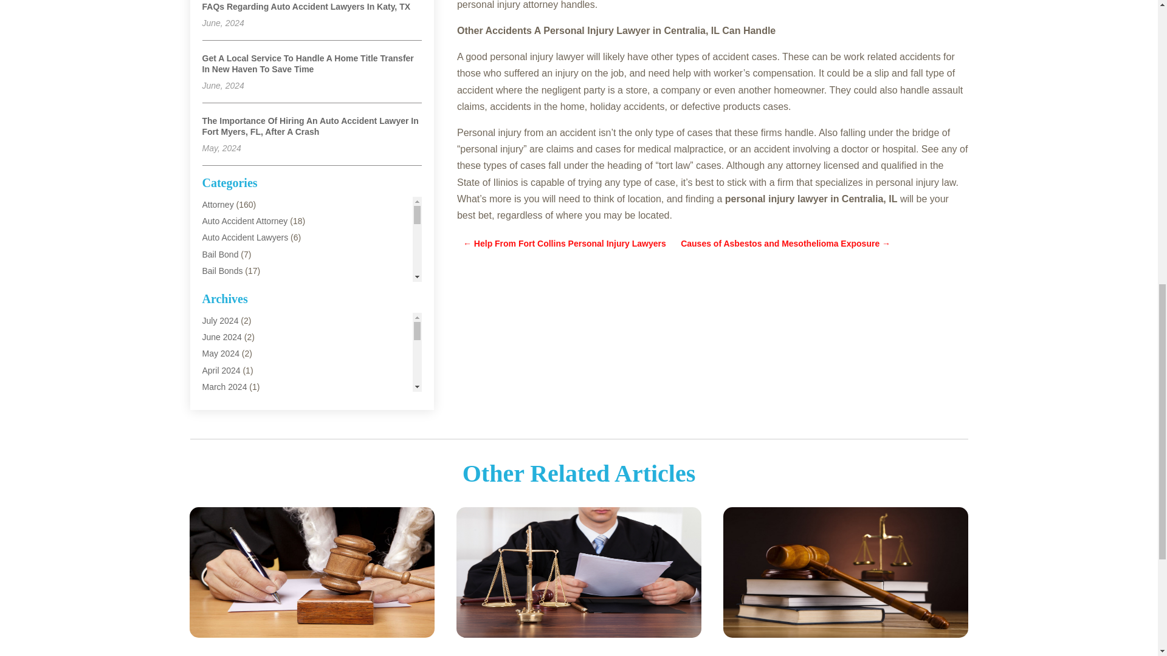  What do you see at coordinates (220, 254) in the screenshot?
I see `Bail Bond` at bounding box center [220, 254].